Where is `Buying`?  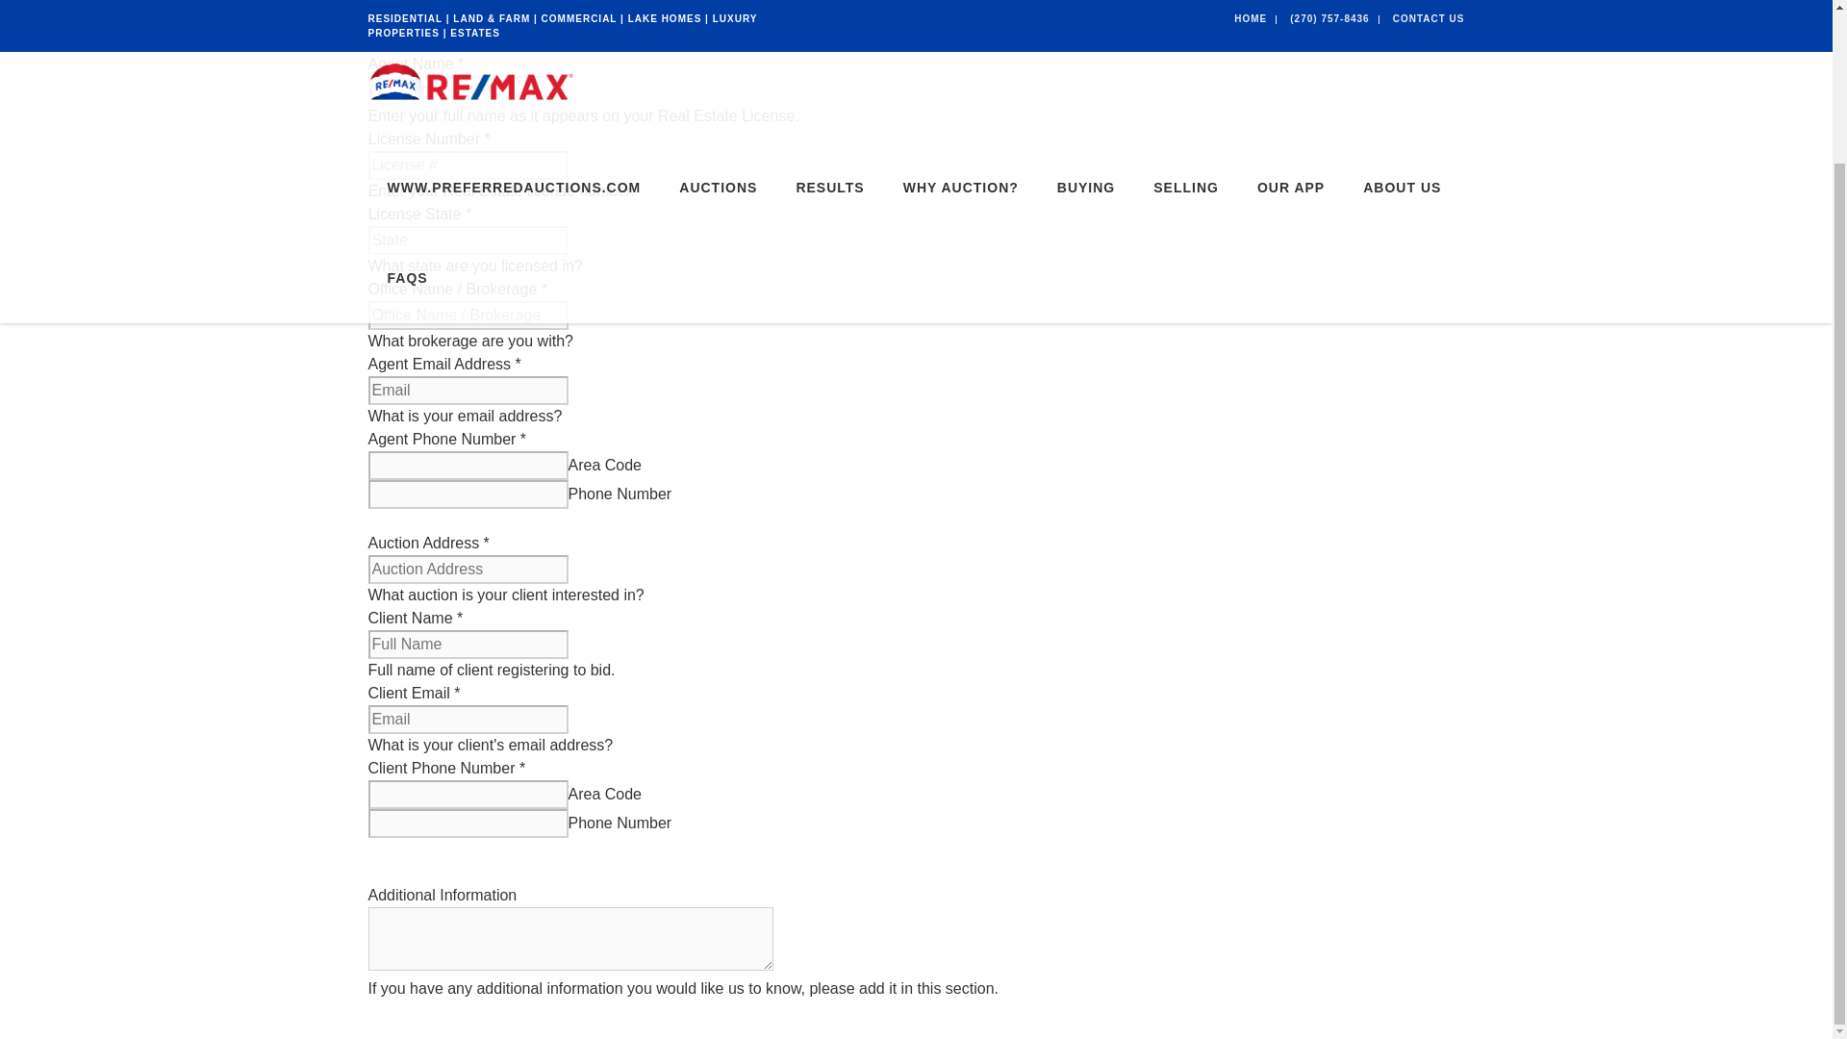 Buying is located at coordinates (1085, 27).